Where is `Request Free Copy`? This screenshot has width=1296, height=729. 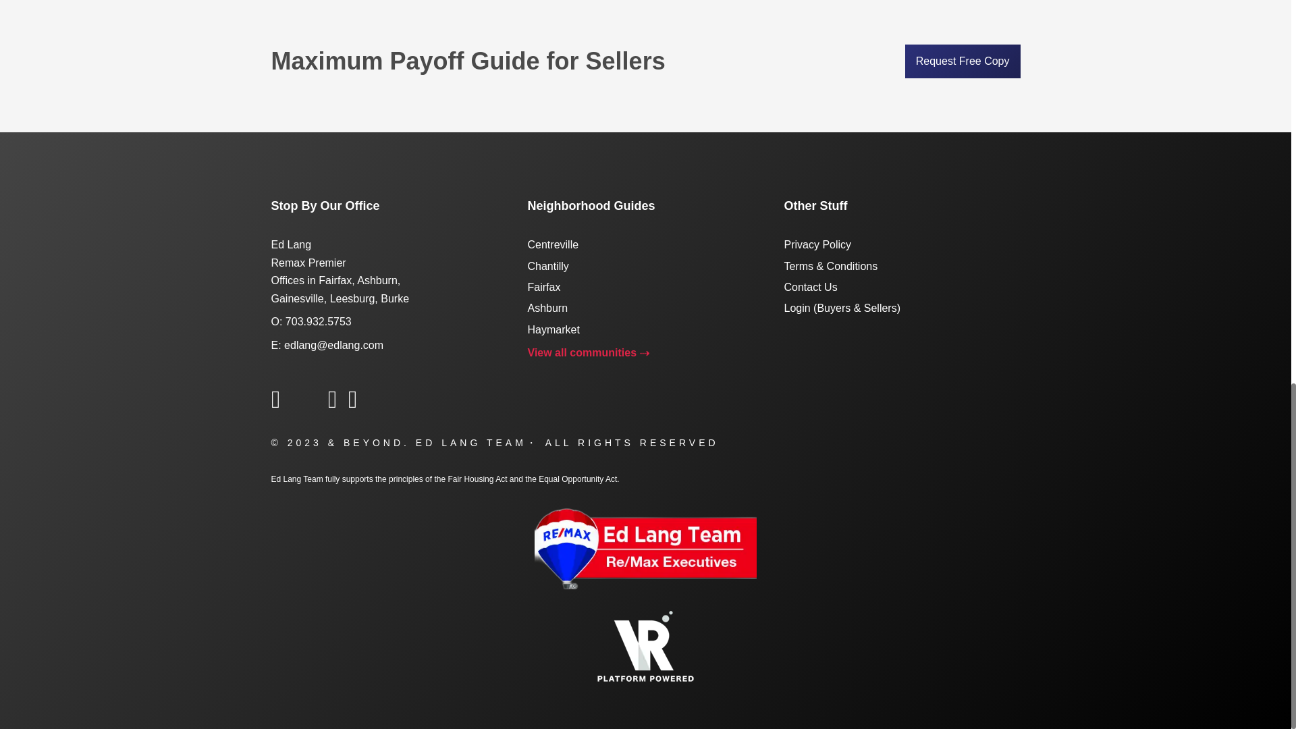
Request Free Copy is located at coordinates (963, 61).